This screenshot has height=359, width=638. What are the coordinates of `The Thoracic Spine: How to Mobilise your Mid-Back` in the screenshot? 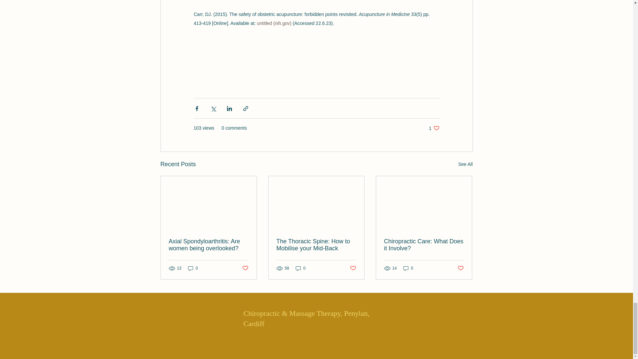 It's located at (316, 245).